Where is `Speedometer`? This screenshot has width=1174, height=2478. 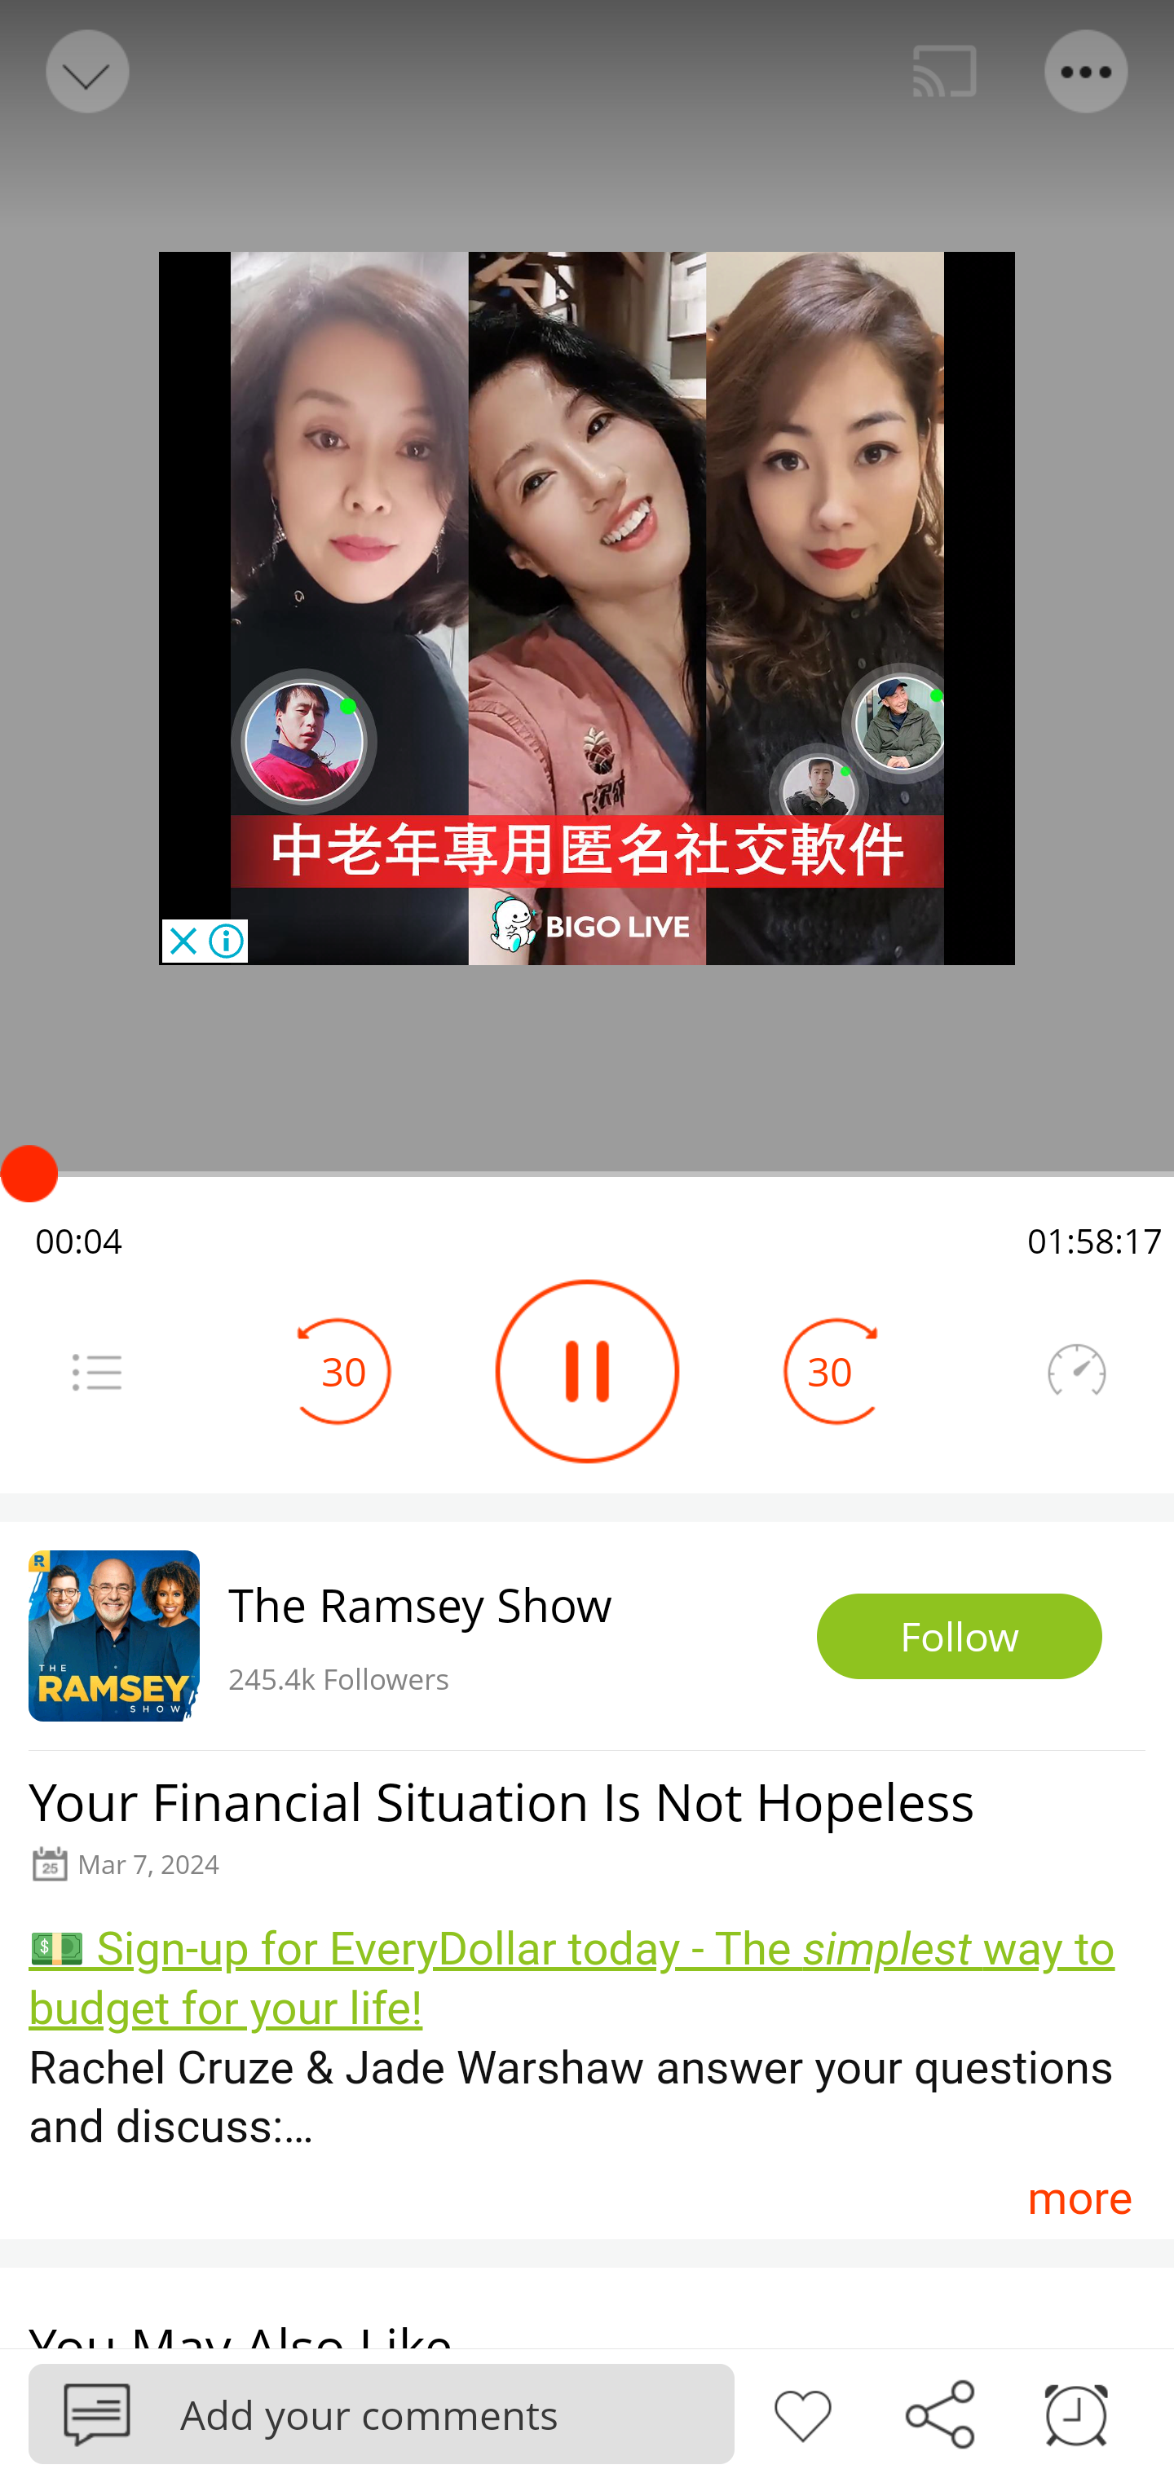 Speedometer is located at coordinates (1076, 1371).